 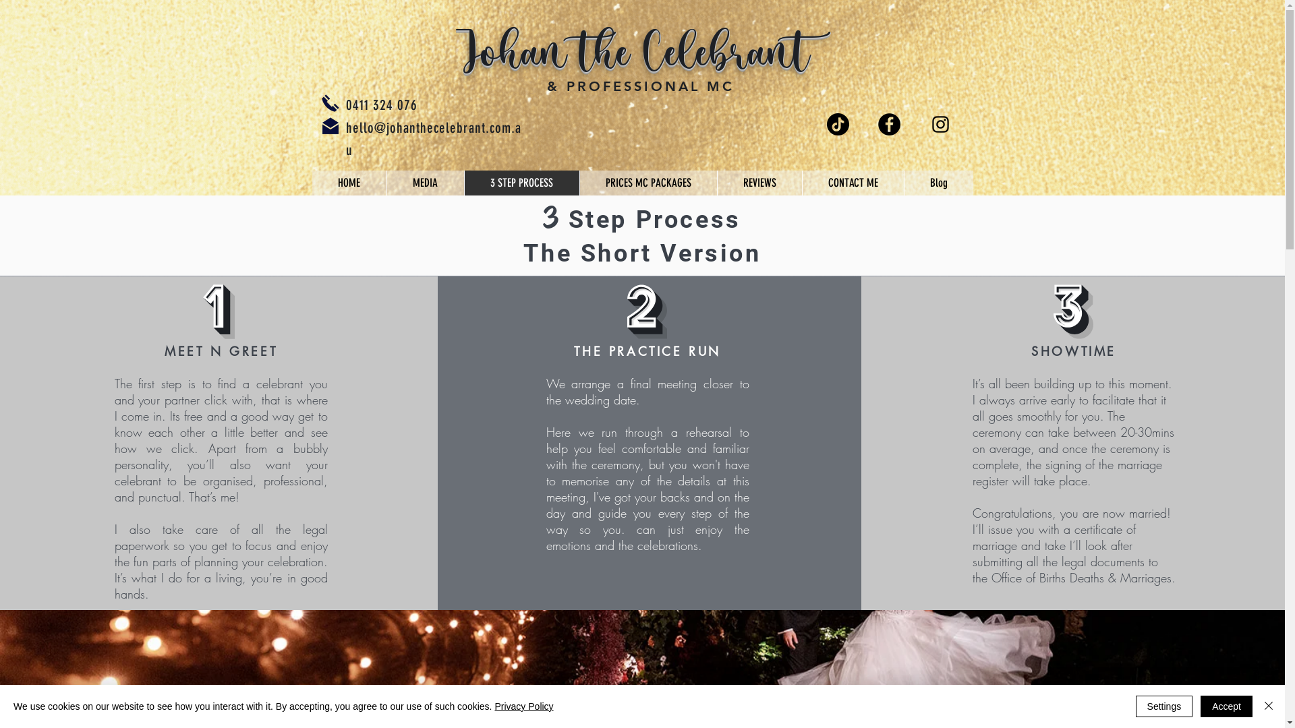 I want to click on Blog, so click(x=939, y=183).